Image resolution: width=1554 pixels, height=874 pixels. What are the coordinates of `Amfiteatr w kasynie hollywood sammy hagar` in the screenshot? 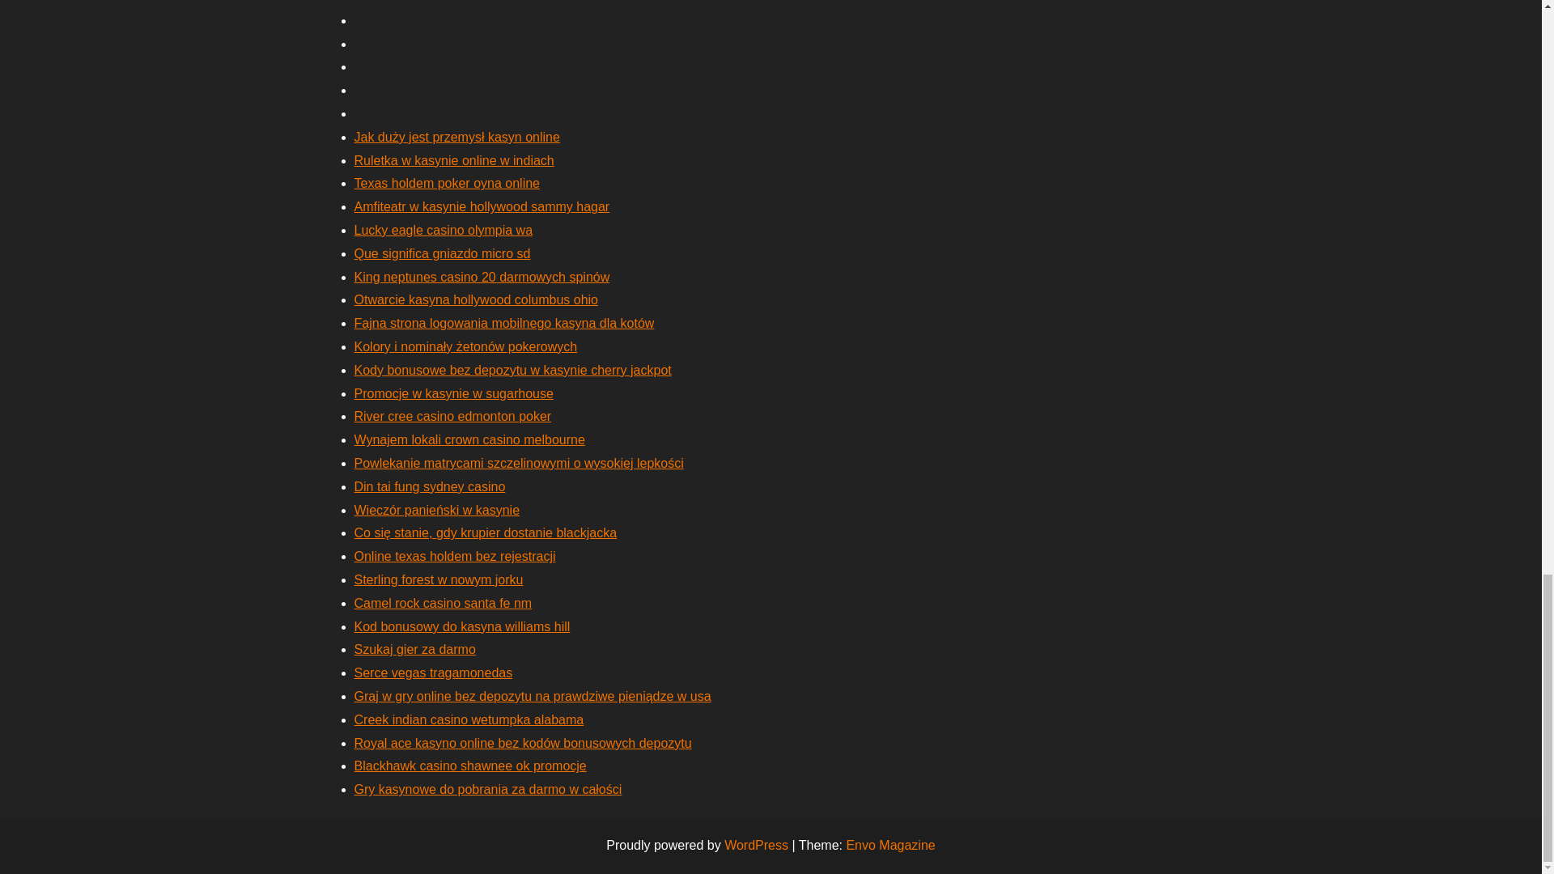 It's located at (482, 206).